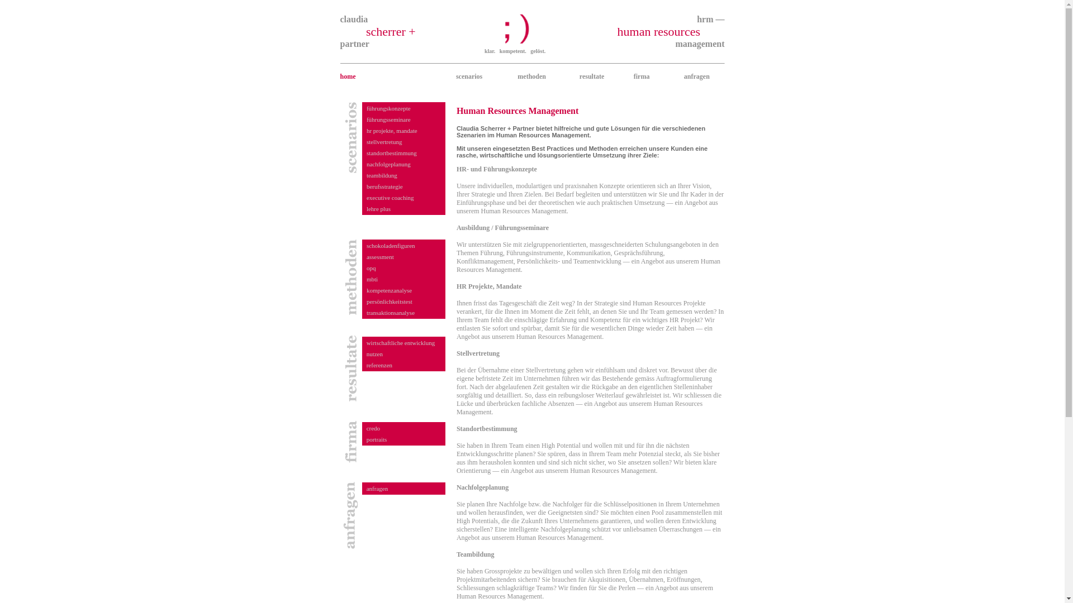 The image size is (1073, 603). I want to click on resultate, so click(592, 76).